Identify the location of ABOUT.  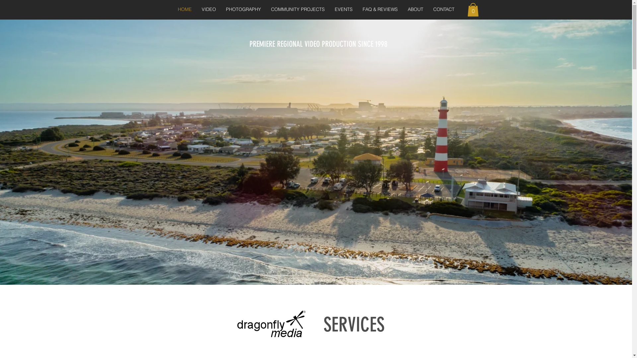
(415, 9).